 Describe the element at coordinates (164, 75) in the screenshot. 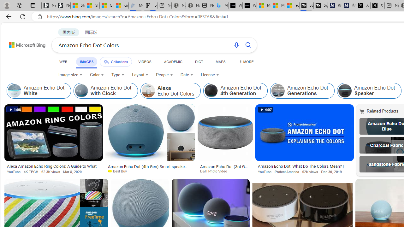

I see `People` at that location.